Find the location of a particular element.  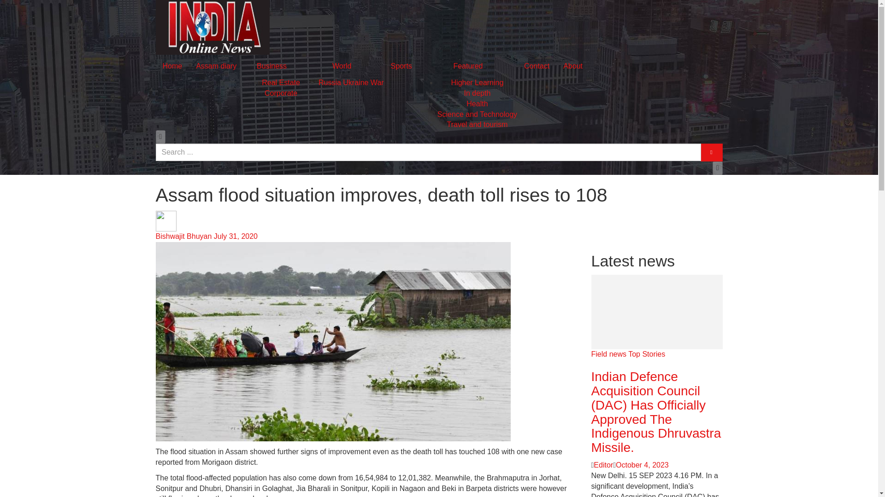

Contact is located at coordinates (537, 66).